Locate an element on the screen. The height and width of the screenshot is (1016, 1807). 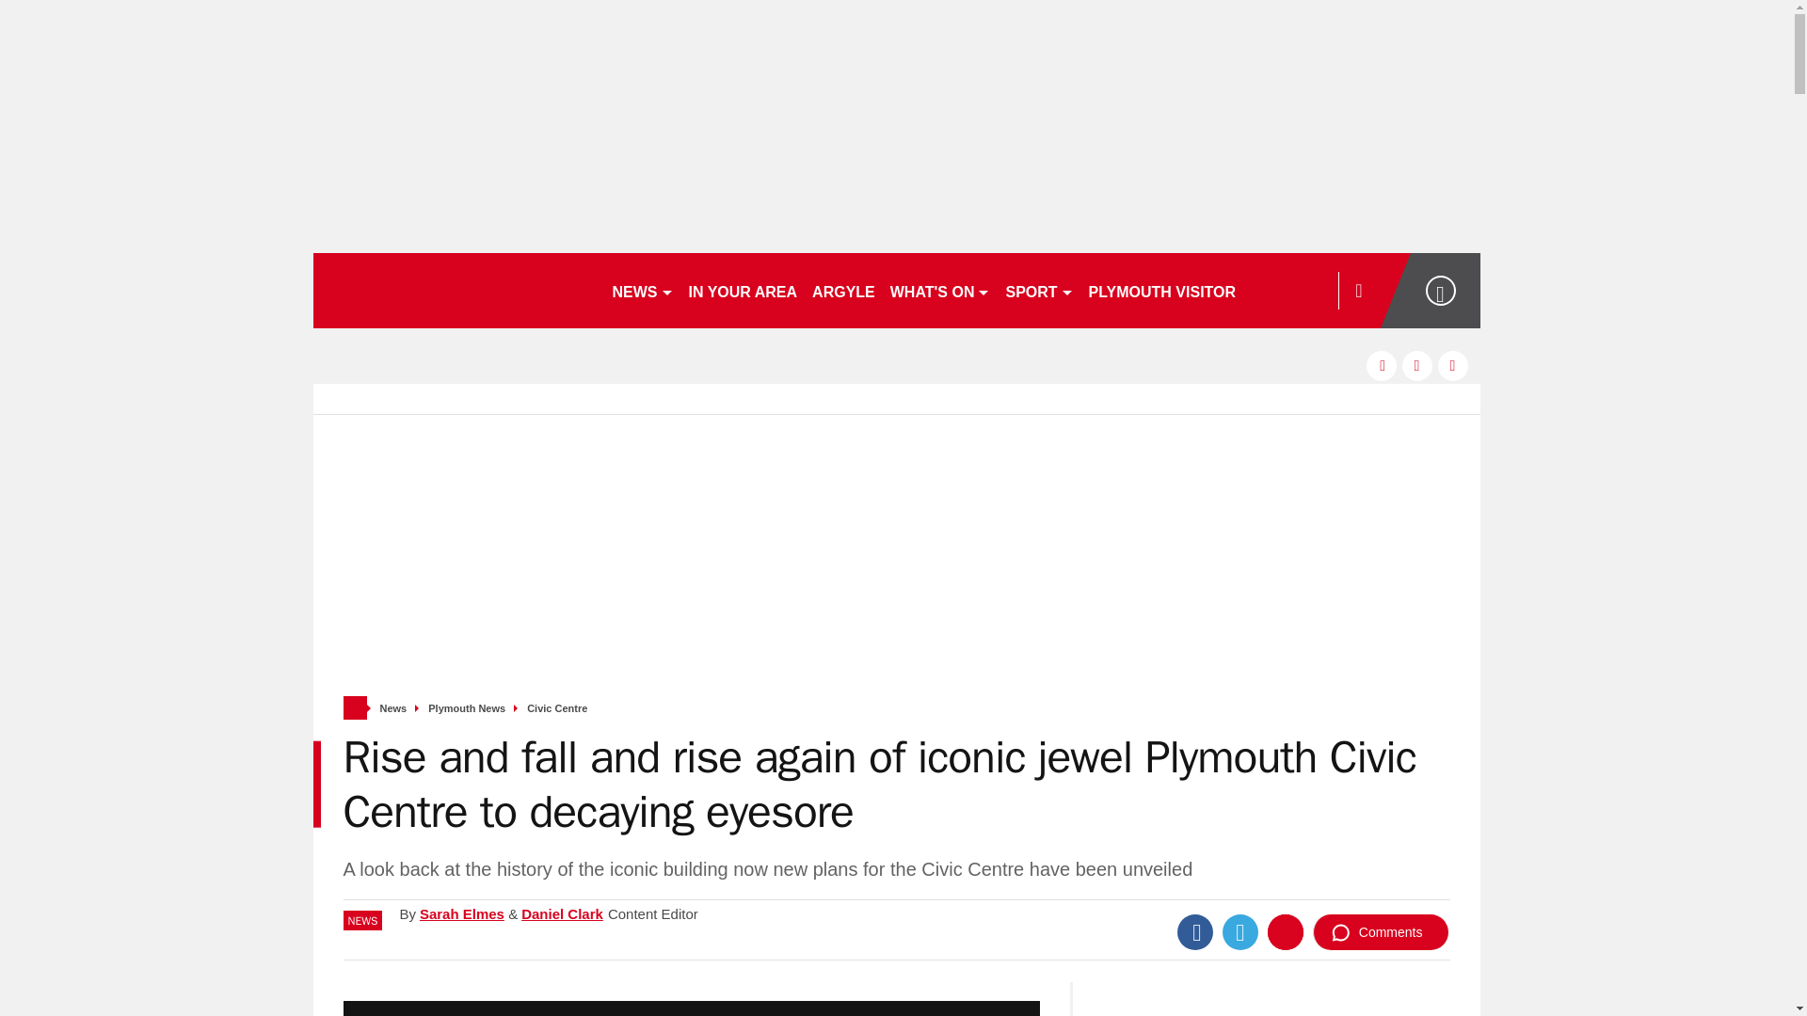
twitter is located at coordinates (1417, 365).